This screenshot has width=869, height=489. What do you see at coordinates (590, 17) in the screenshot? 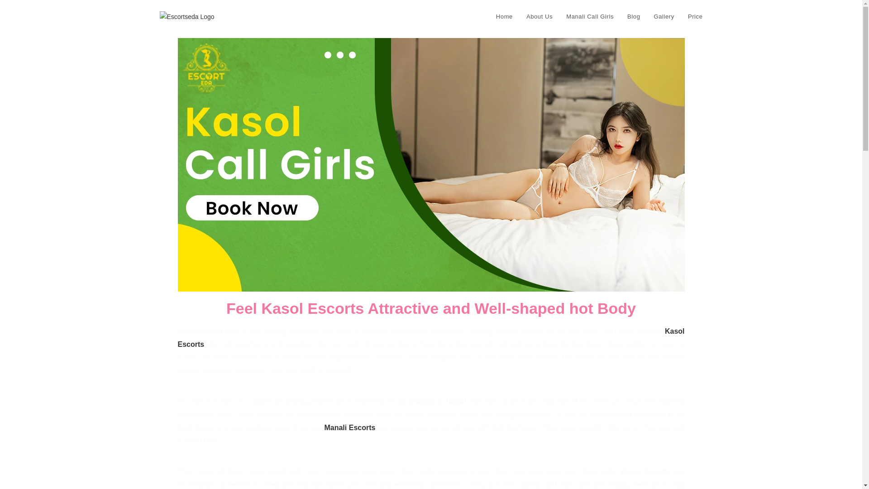
I see `Manali Call Girls` at bounding box center [590, 17].